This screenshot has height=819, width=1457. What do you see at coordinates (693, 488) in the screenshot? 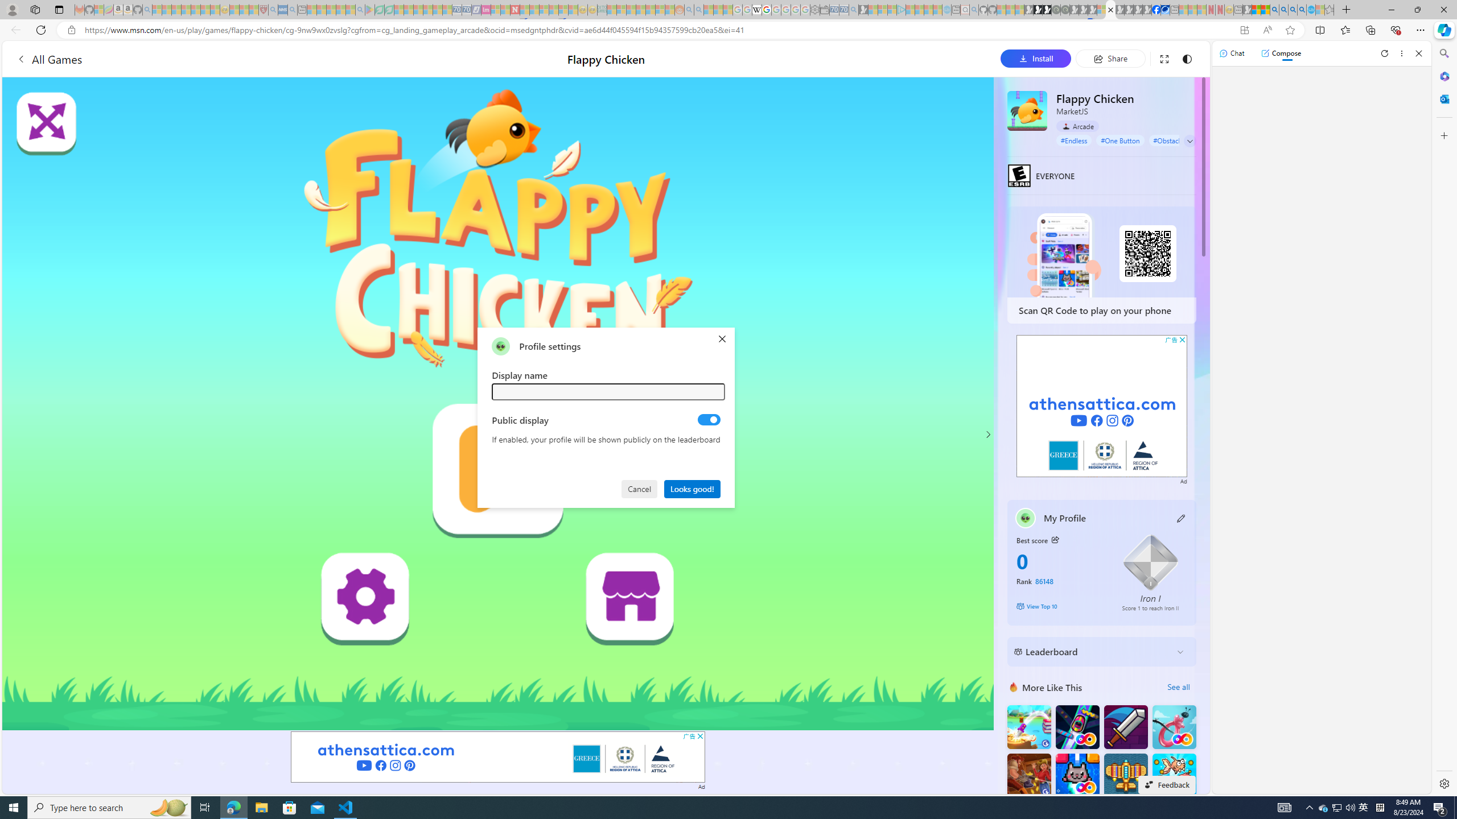
I see `Looks good!` at bounding box center [693, 488].